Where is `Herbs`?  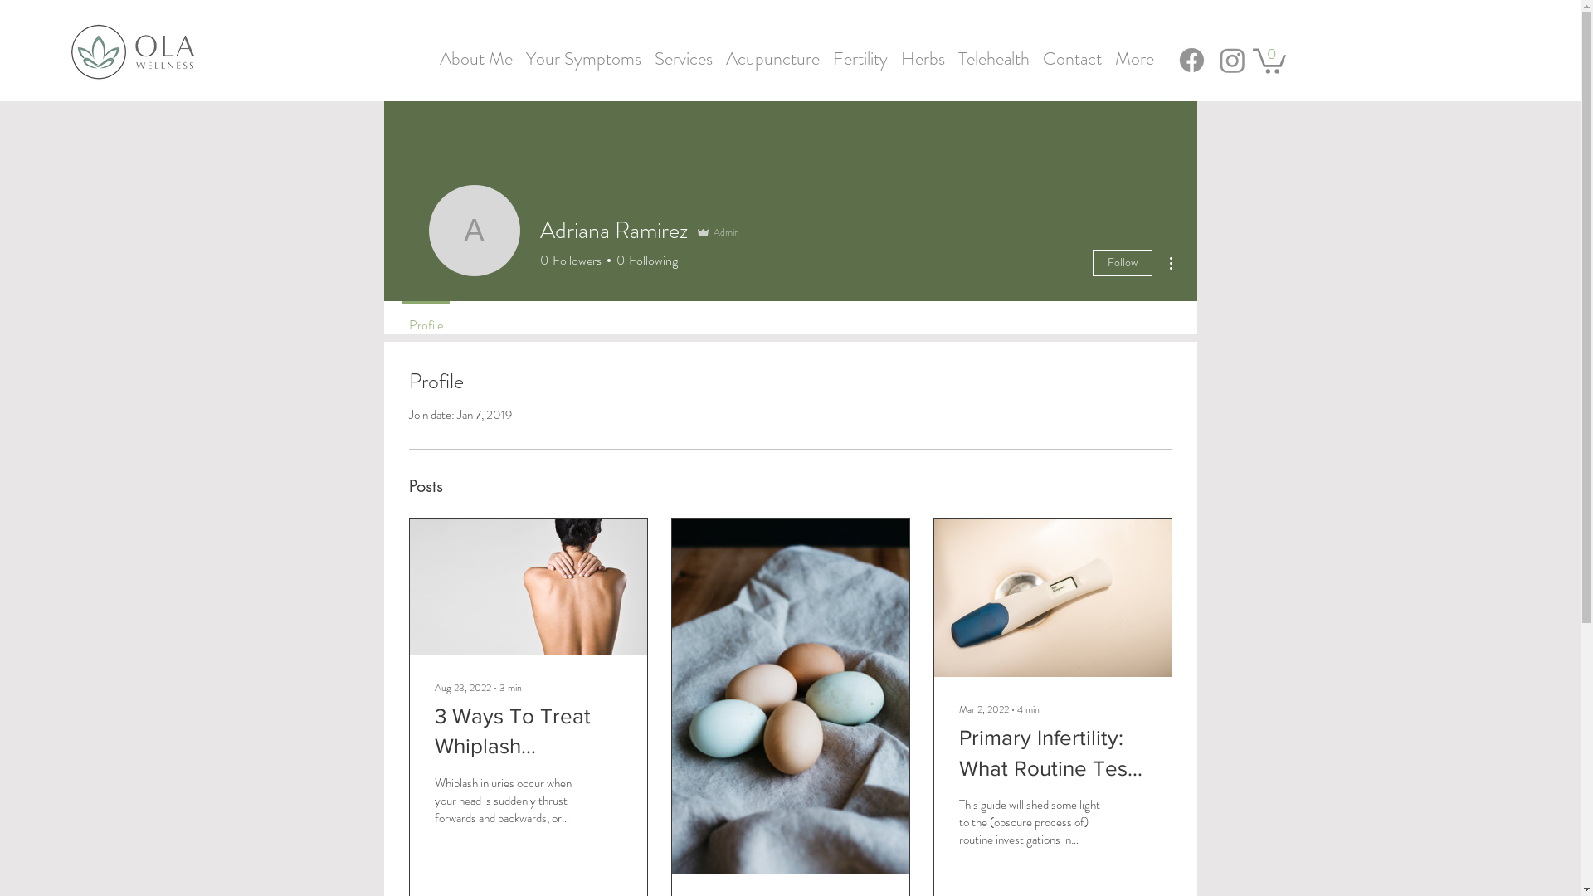 Herbs is located at coordinates (923, 51).